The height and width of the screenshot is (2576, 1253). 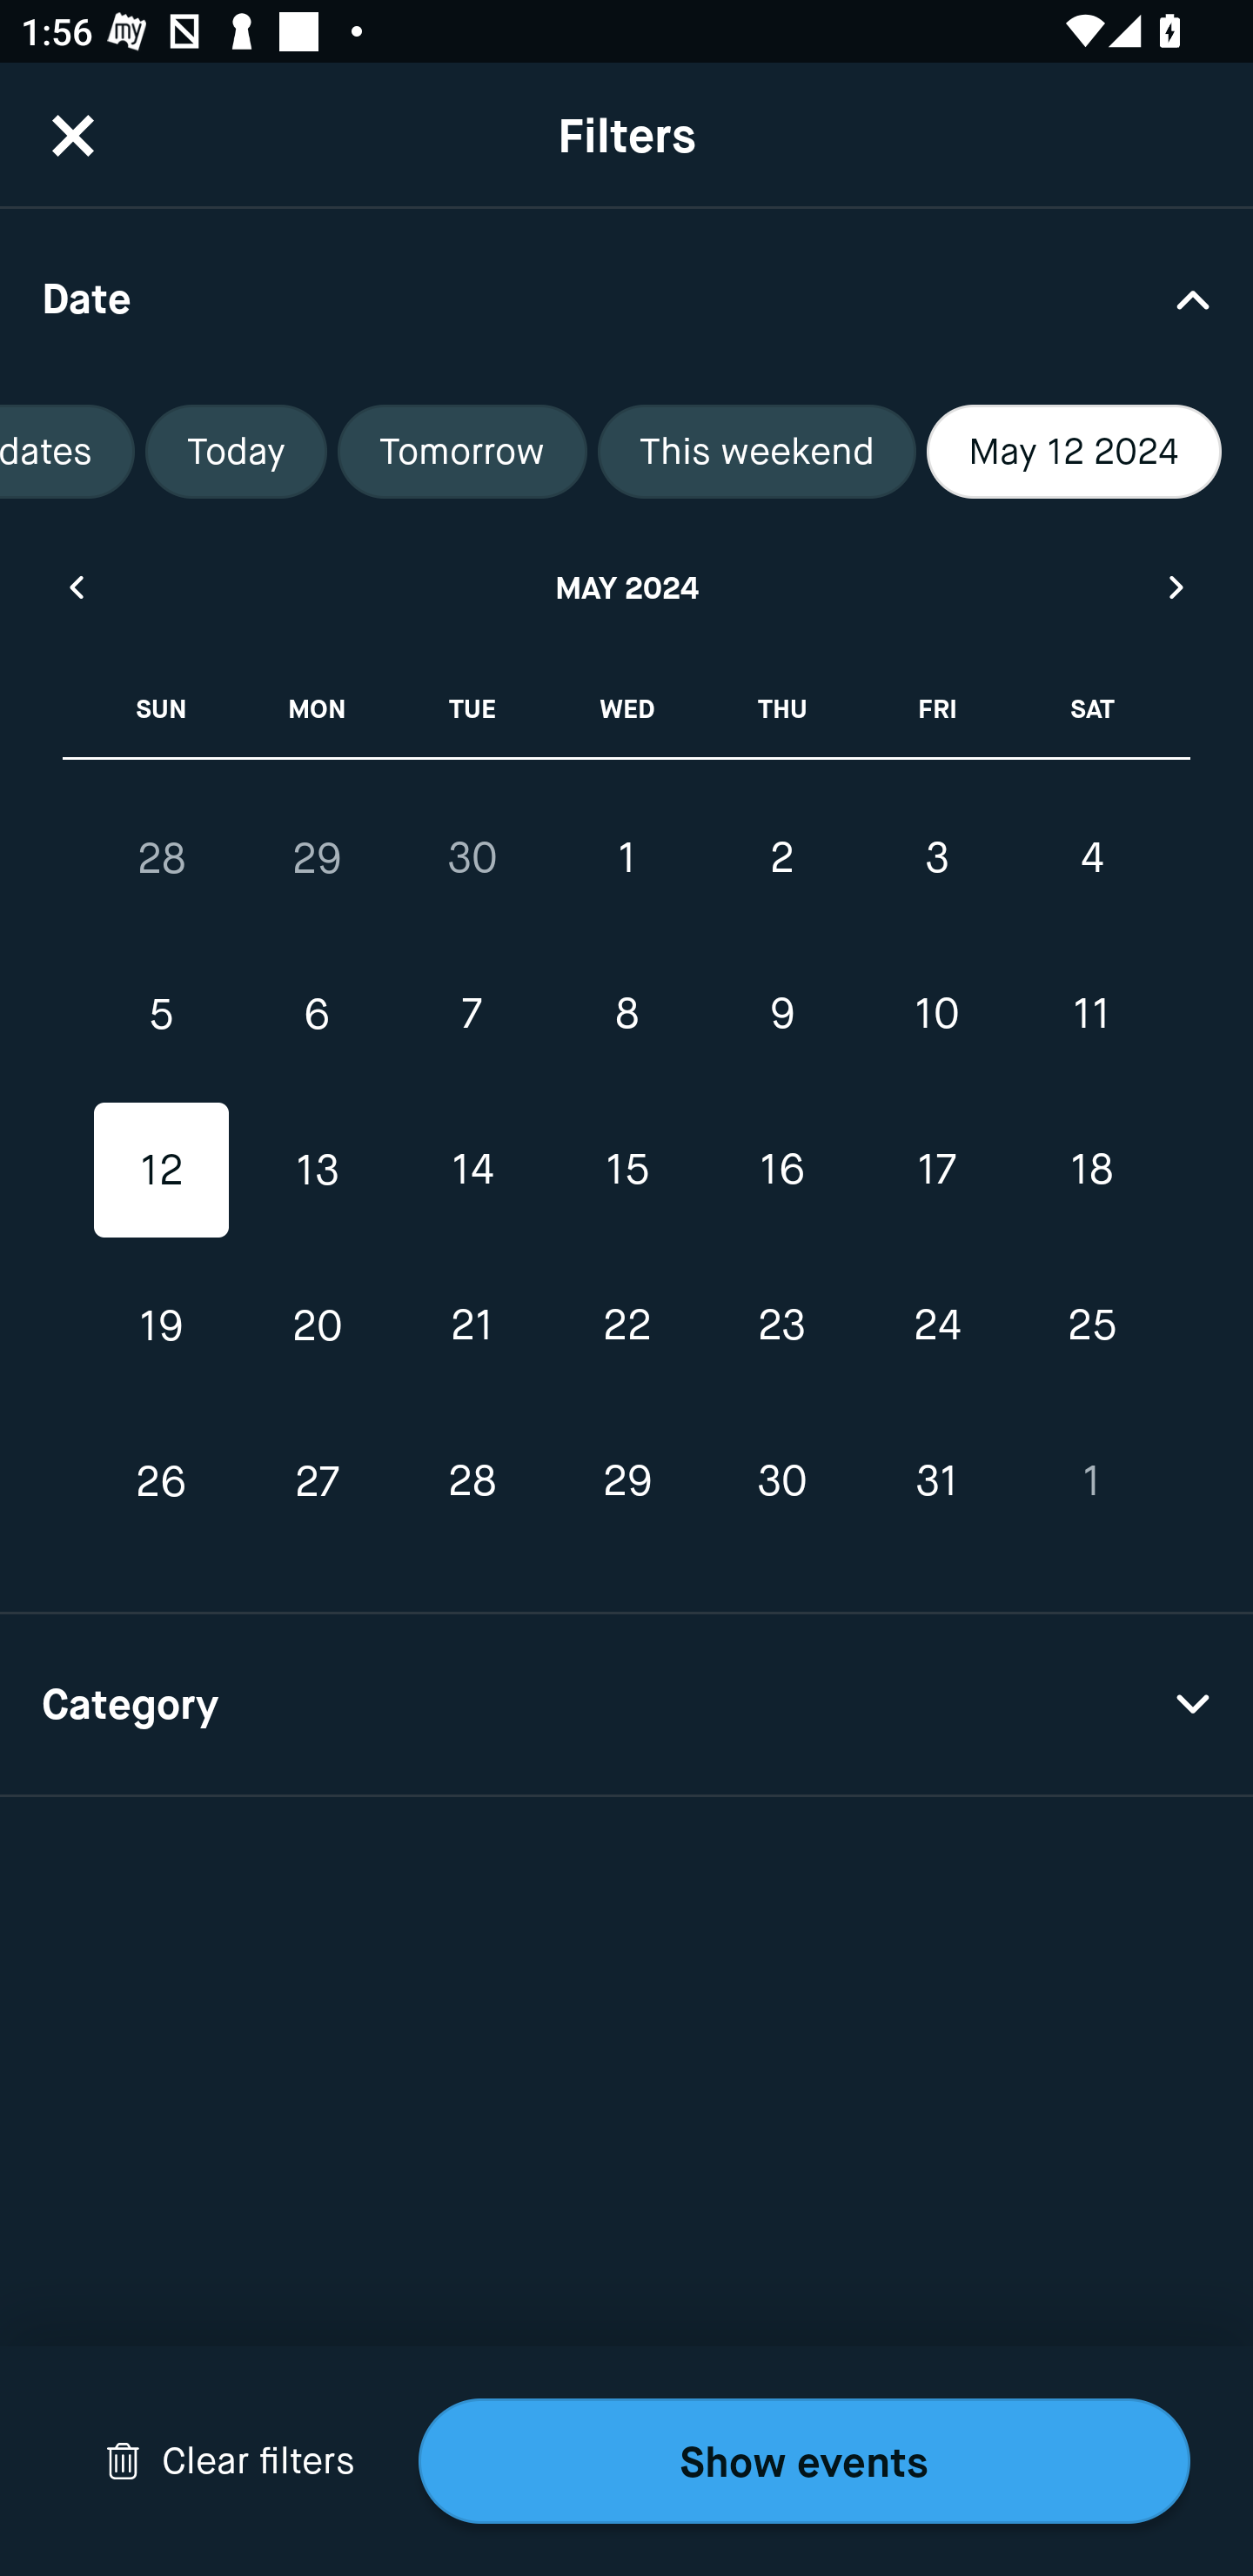 What do you see at coordinates (781, 1015) in the screenshot?
I see `9` at bounding box center [781, 1015].